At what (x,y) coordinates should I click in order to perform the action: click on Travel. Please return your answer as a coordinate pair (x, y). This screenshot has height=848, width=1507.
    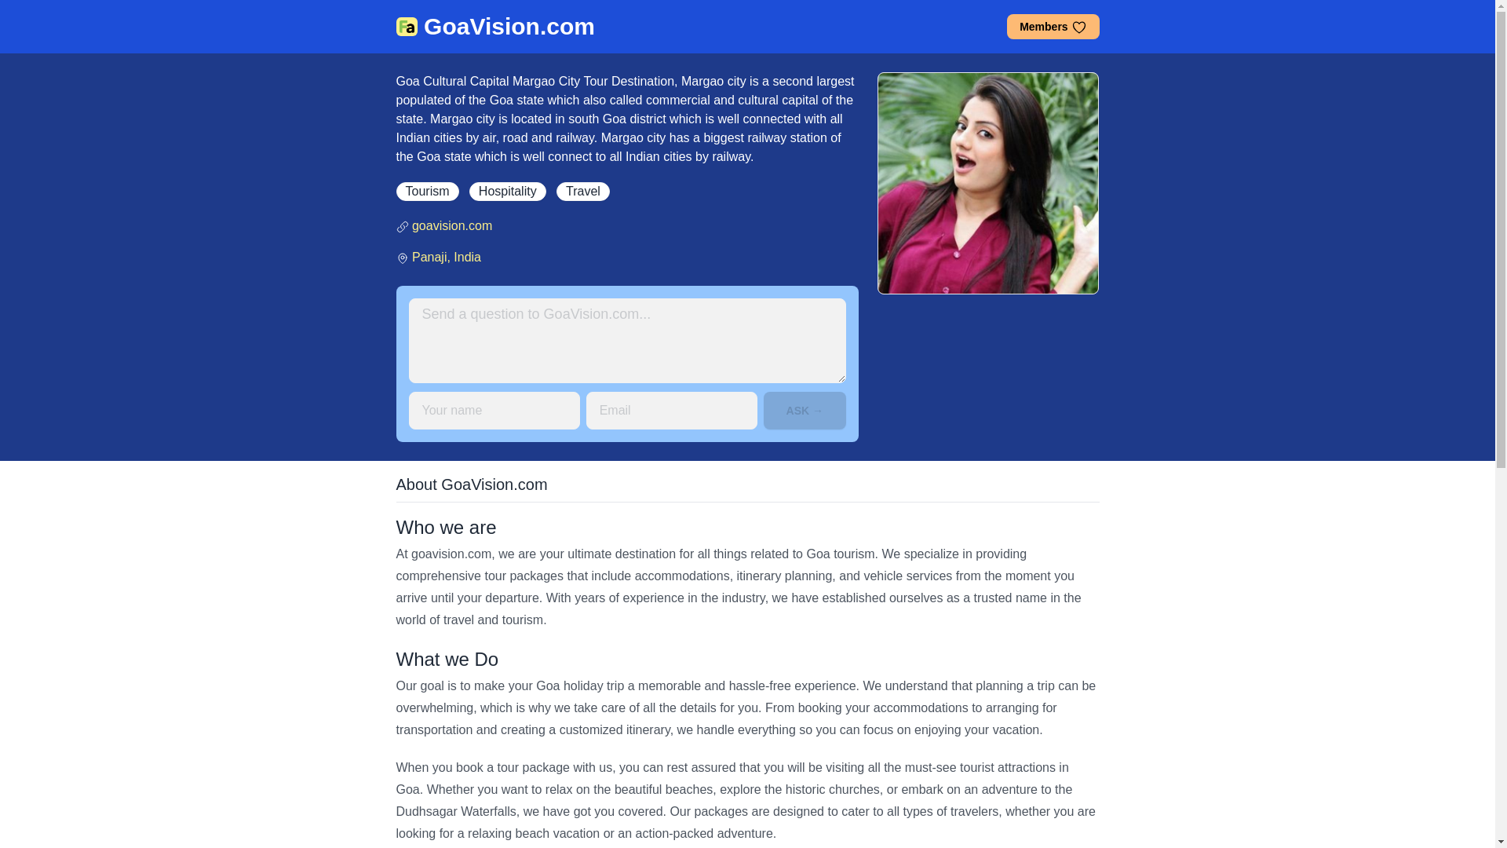
    Looking at the image, I should click on (582, 192).